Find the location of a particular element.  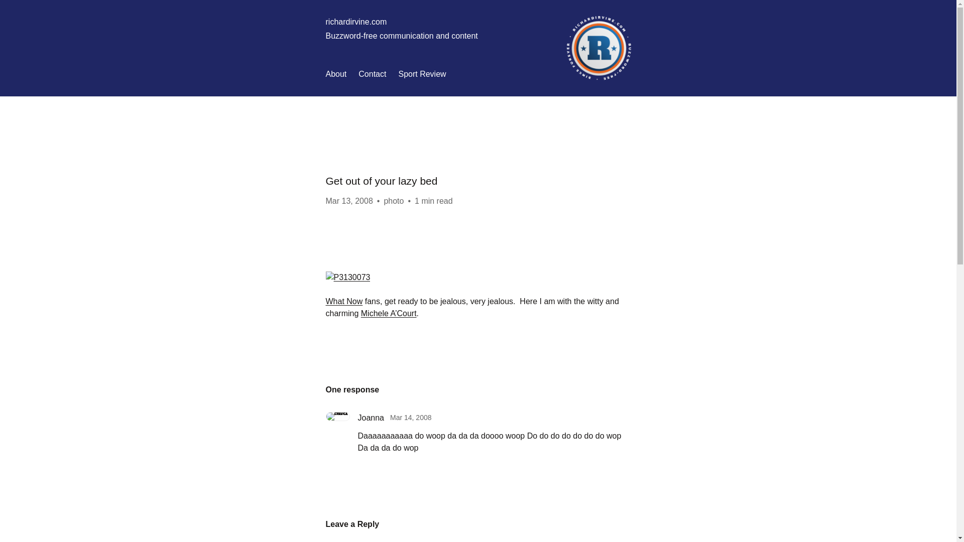

Mar 14, 2008 is located at coordinates (411, 418).